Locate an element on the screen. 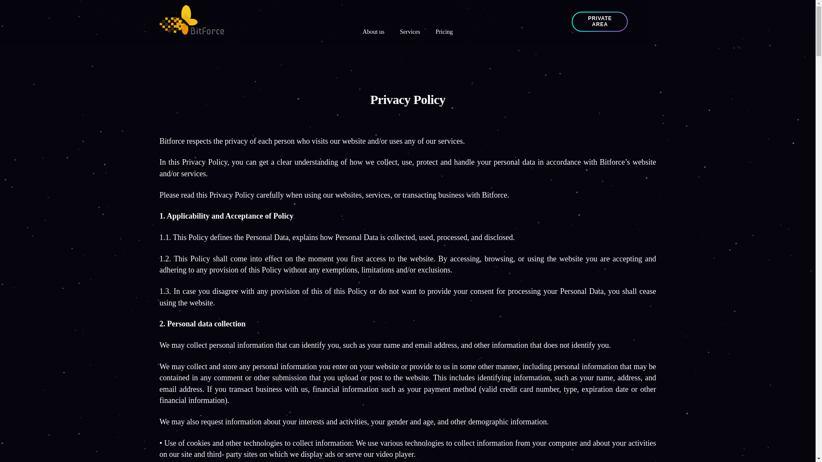 Image resolution: width=822 pixels, height=462 pixels. Services is located at coordinates (410, 33).